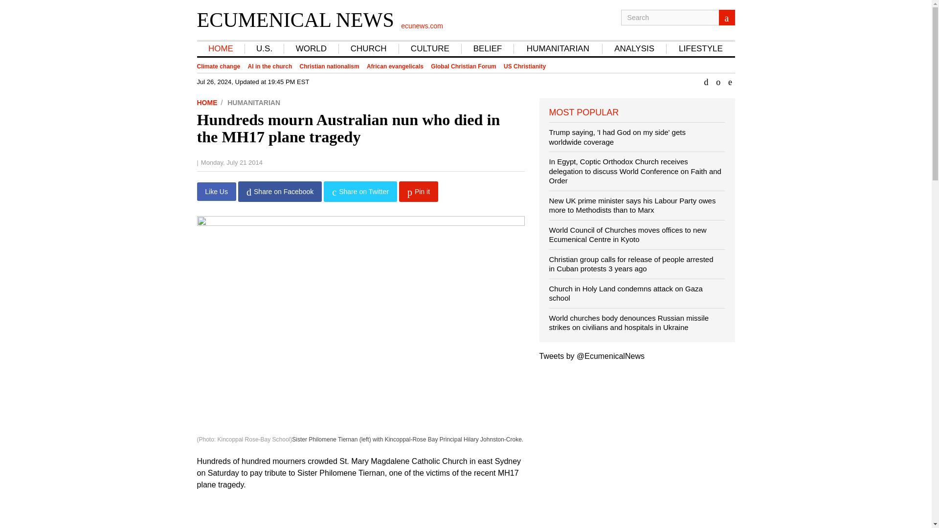 This screenshot has height=528, width=939. What do you see at coordinates (463, 66) in the screenshot?
I see `Global Christian Forum` at bounding box center [463, 66].